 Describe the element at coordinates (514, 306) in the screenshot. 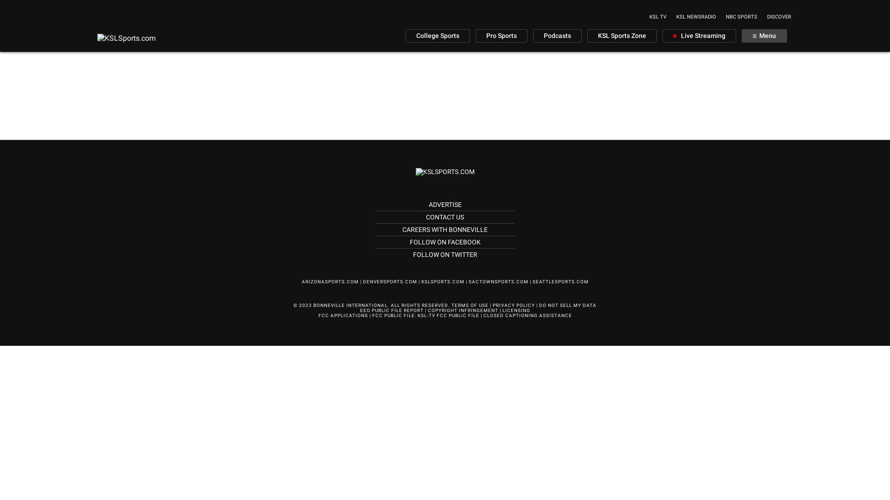

I see `PRIVACY POLICY` at that location.